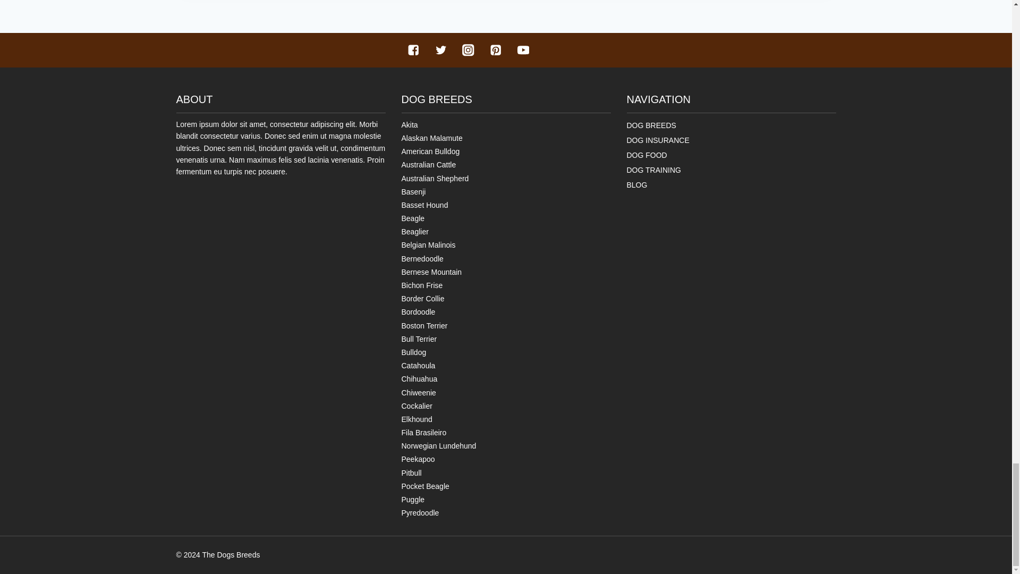 This screenshot has height=574, width=1020. What do you see at coordinates (420, 339) in the screenshot?
I see `Bull Terrier` at bounding box center [420, 339].